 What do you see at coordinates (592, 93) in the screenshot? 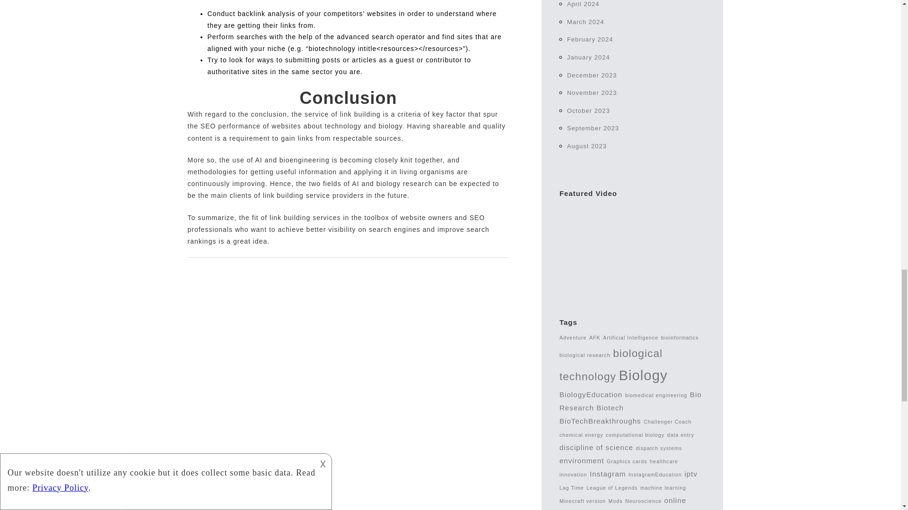
I see `November 2023` at bounding box center [592, 93].